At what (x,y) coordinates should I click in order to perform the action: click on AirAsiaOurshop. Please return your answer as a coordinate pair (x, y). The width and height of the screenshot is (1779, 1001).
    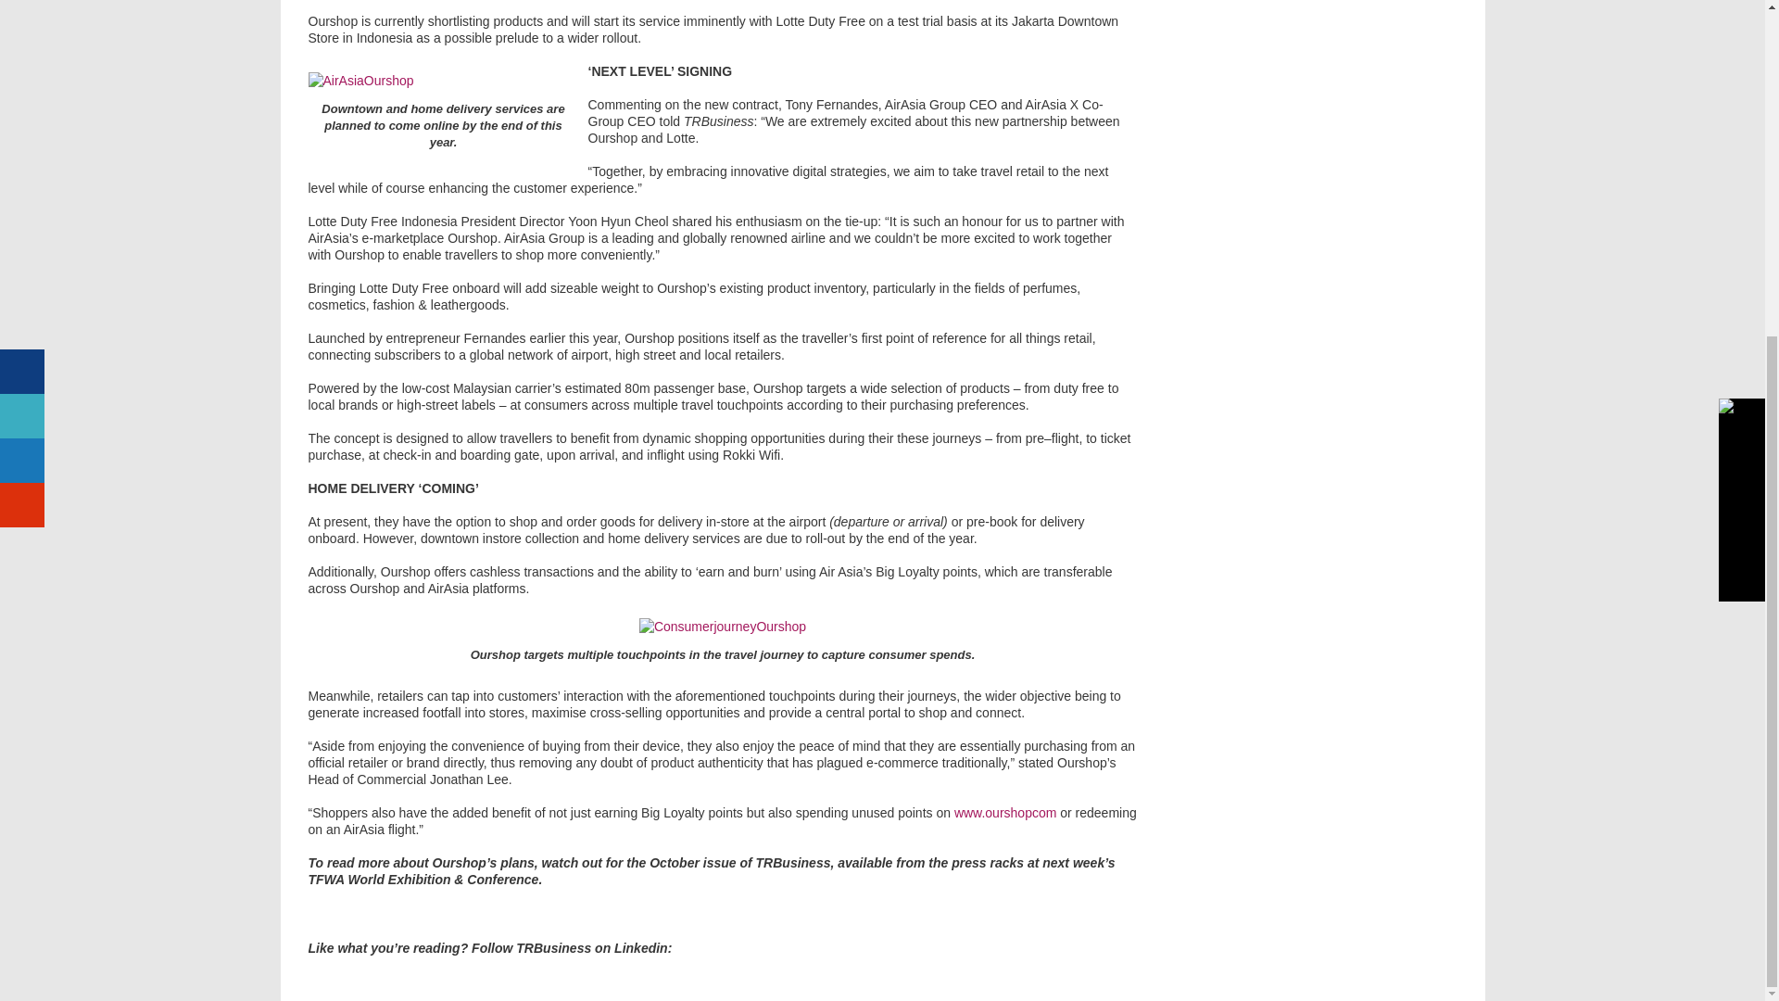
    Looking at the image, I should click on (360, 80).